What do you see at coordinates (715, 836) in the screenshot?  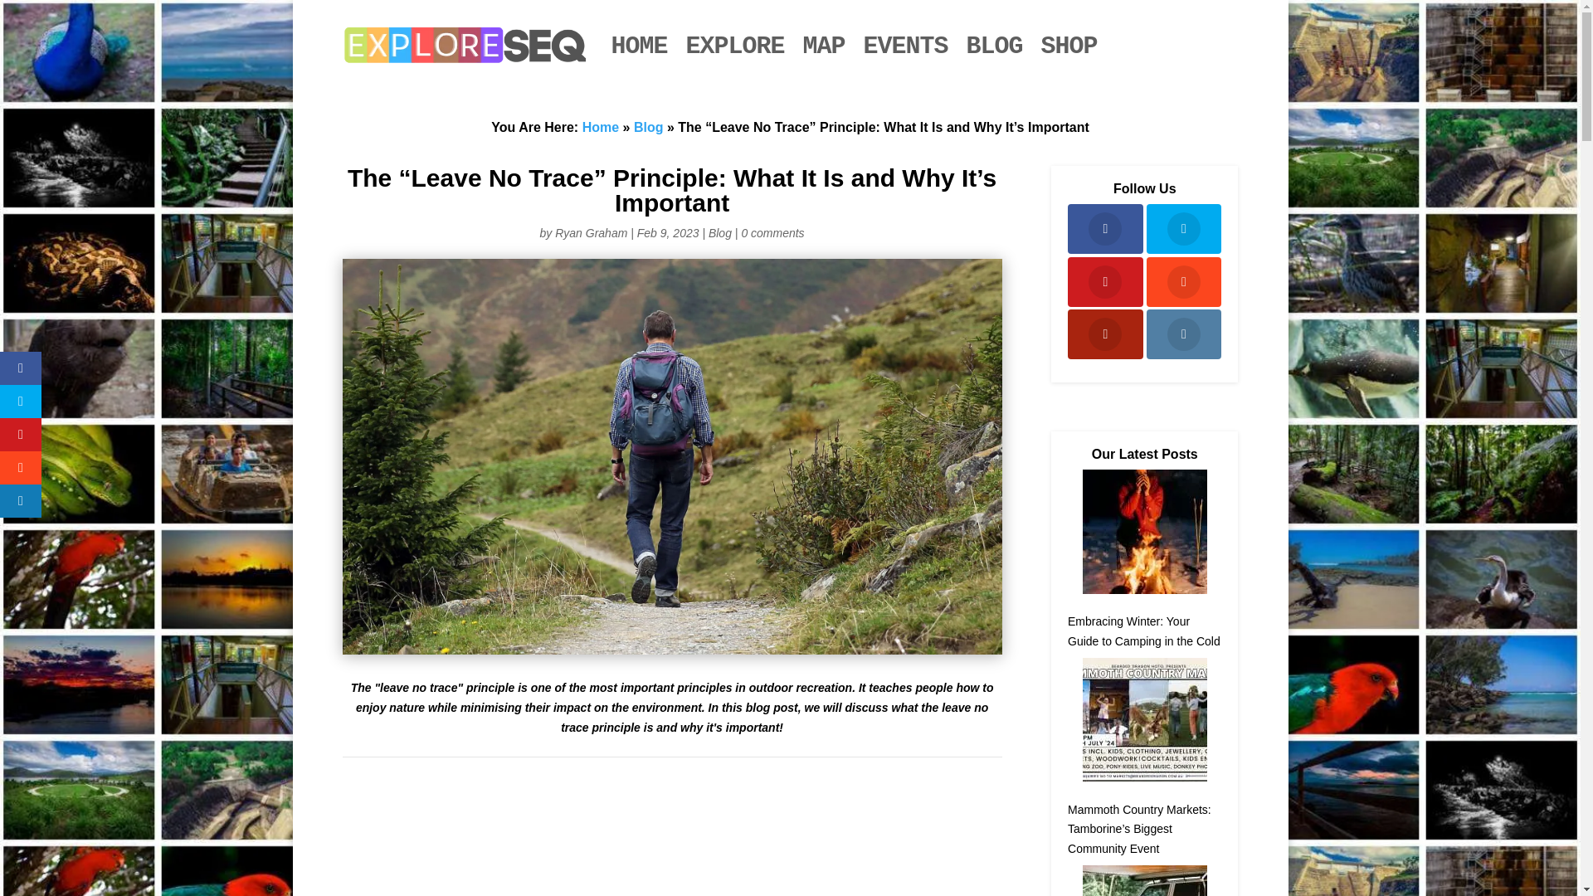 I see `Advertisement` at bounding box center [715, 836].